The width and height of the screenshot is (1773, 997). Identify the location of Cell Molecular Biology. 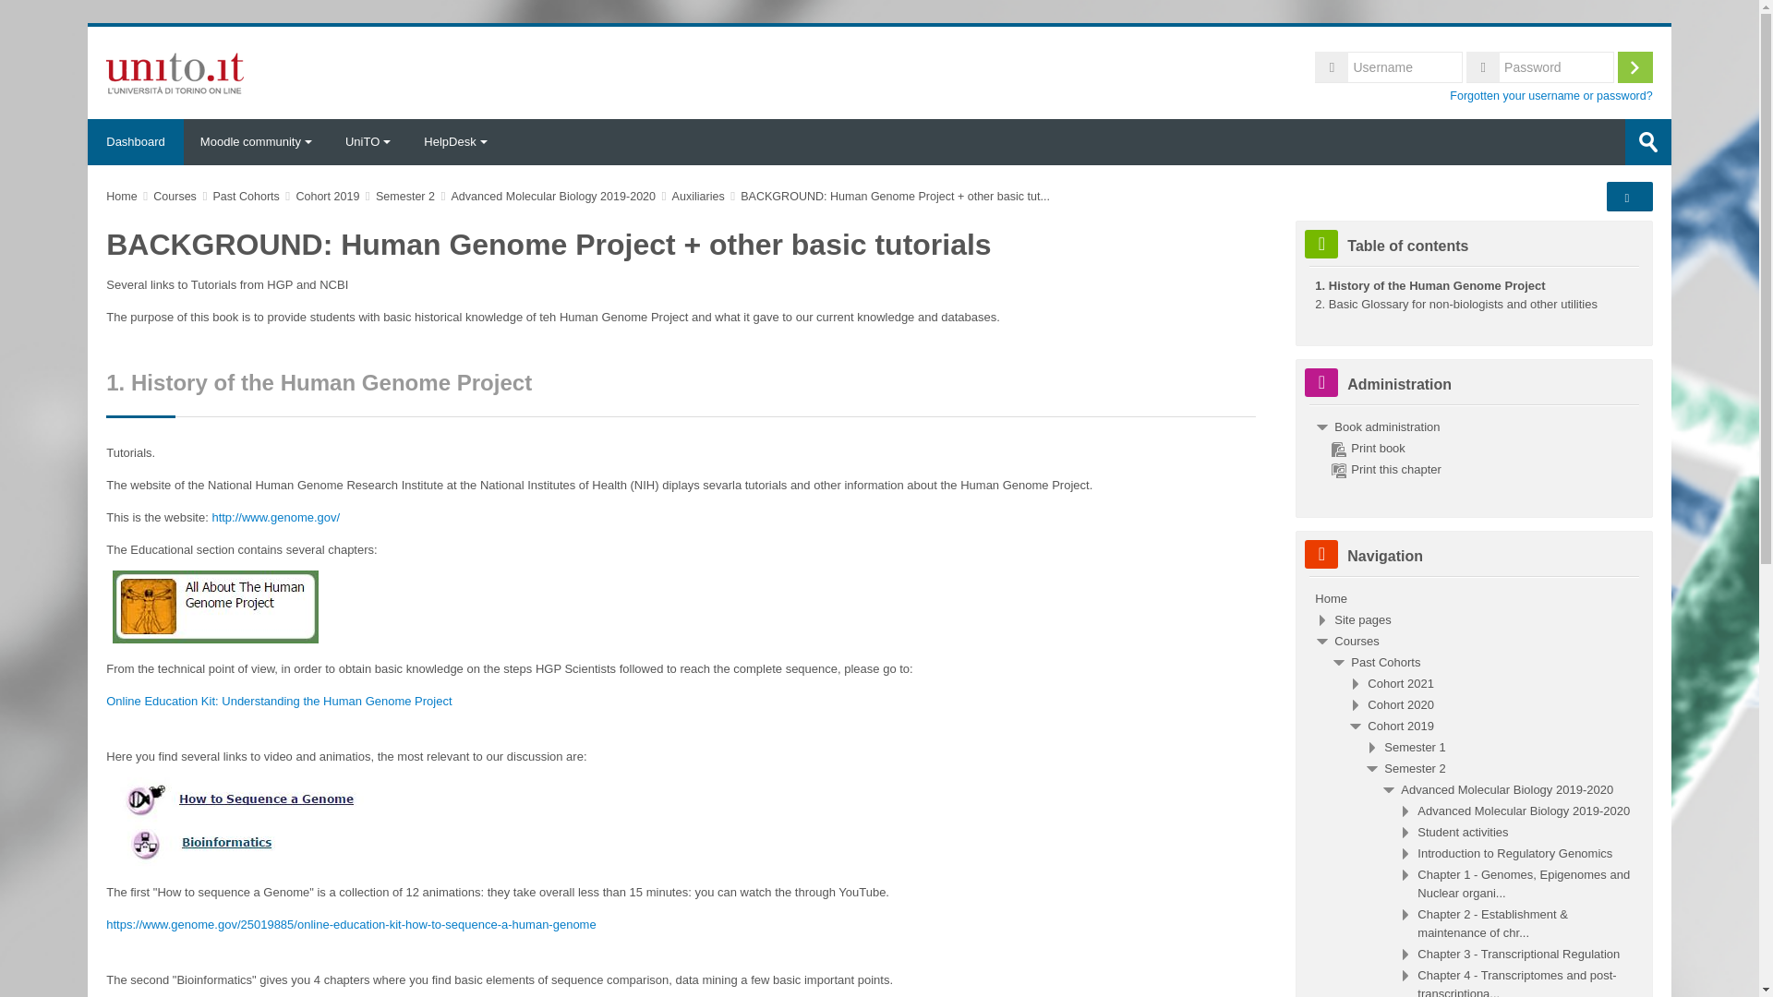
(1362, 620).